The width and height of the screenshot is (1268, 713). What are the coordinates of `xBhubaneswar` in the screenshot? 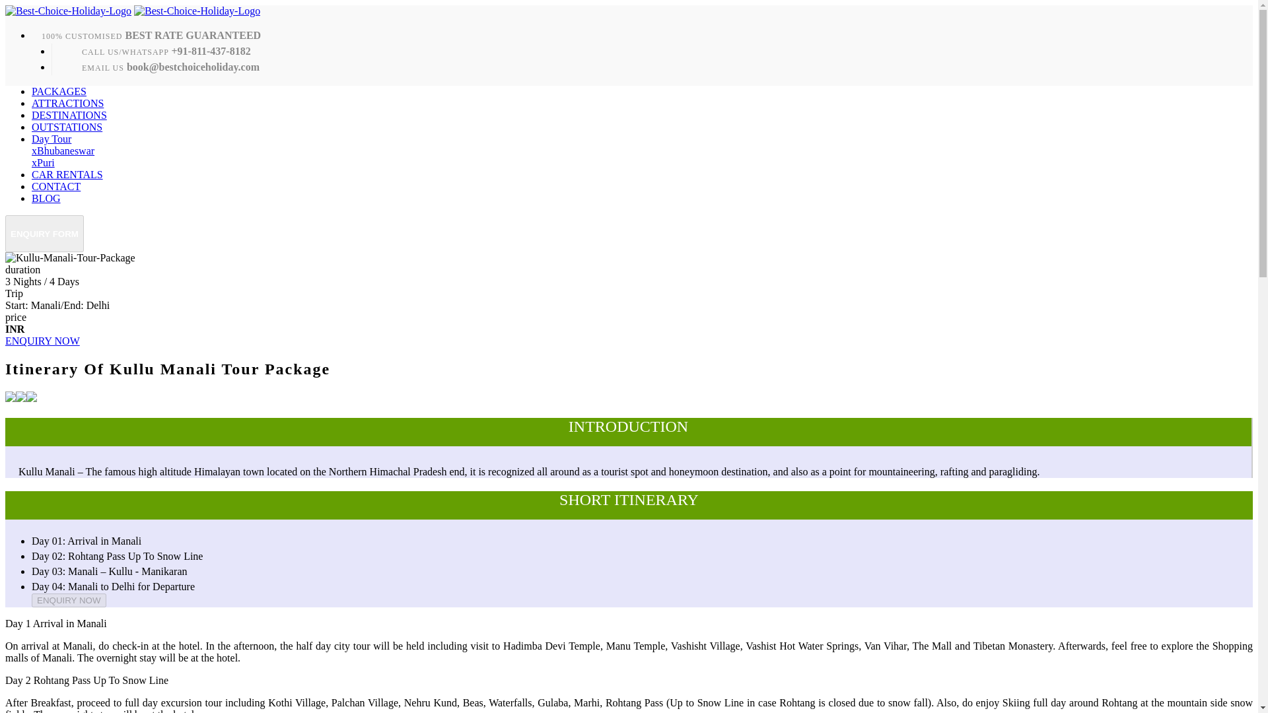 It's located at (63, 151).